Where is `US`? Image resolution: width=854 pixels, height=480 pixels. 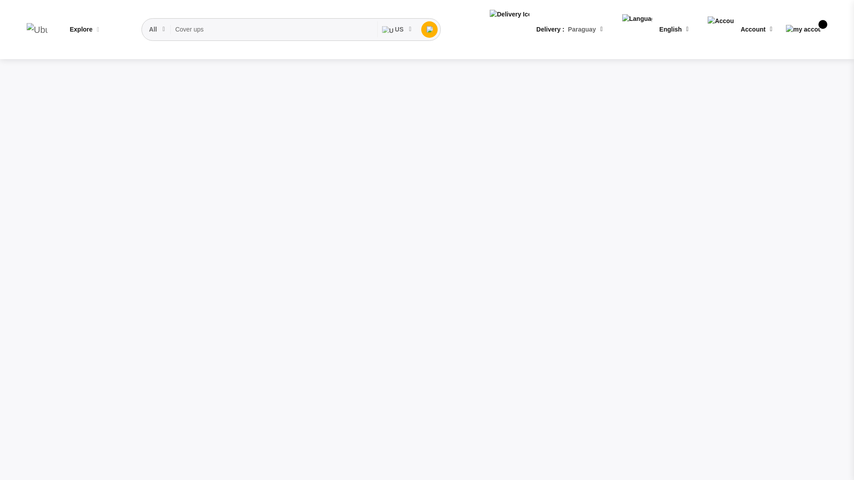 US is located at coordinates (397, 29).